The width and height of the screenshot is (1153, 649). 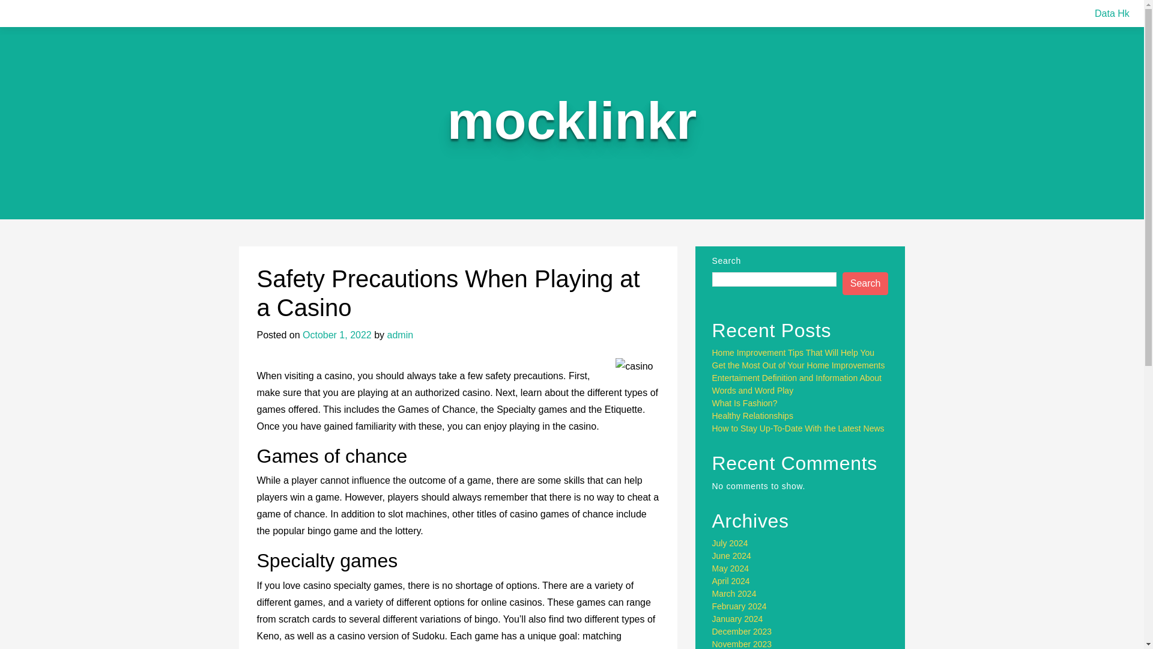 What do you see at coordinates (1112, 13) in the screenshot?
I see `Data Hk` at bounding box center [1112, 13].